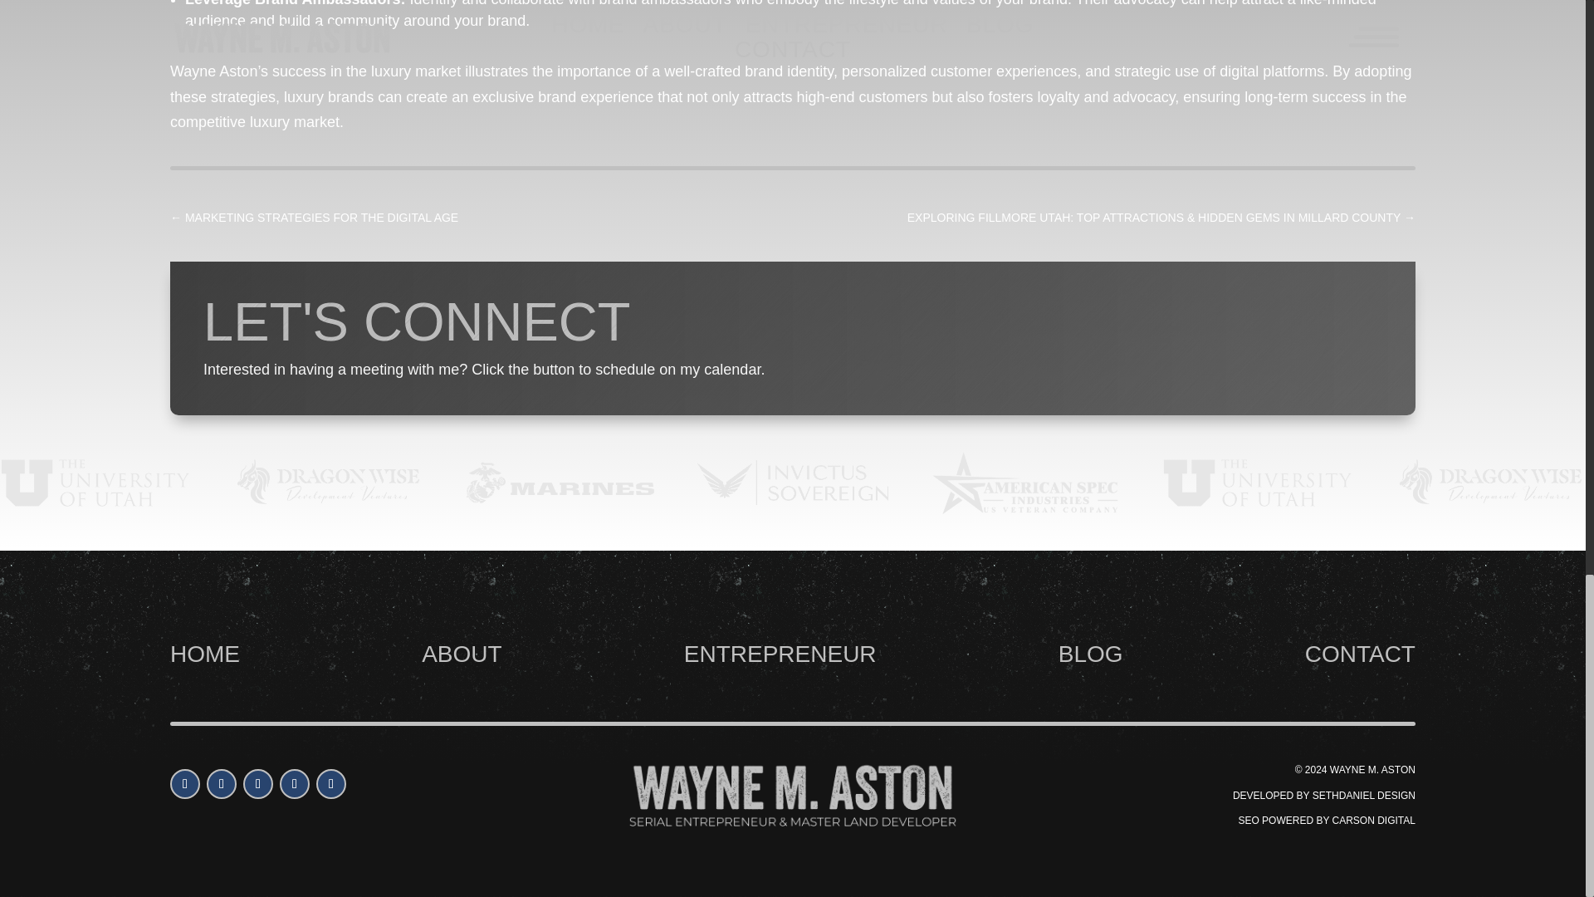  Describe the element at coordinates (205, 654) in the screenshot. I see `HOME` at that location.